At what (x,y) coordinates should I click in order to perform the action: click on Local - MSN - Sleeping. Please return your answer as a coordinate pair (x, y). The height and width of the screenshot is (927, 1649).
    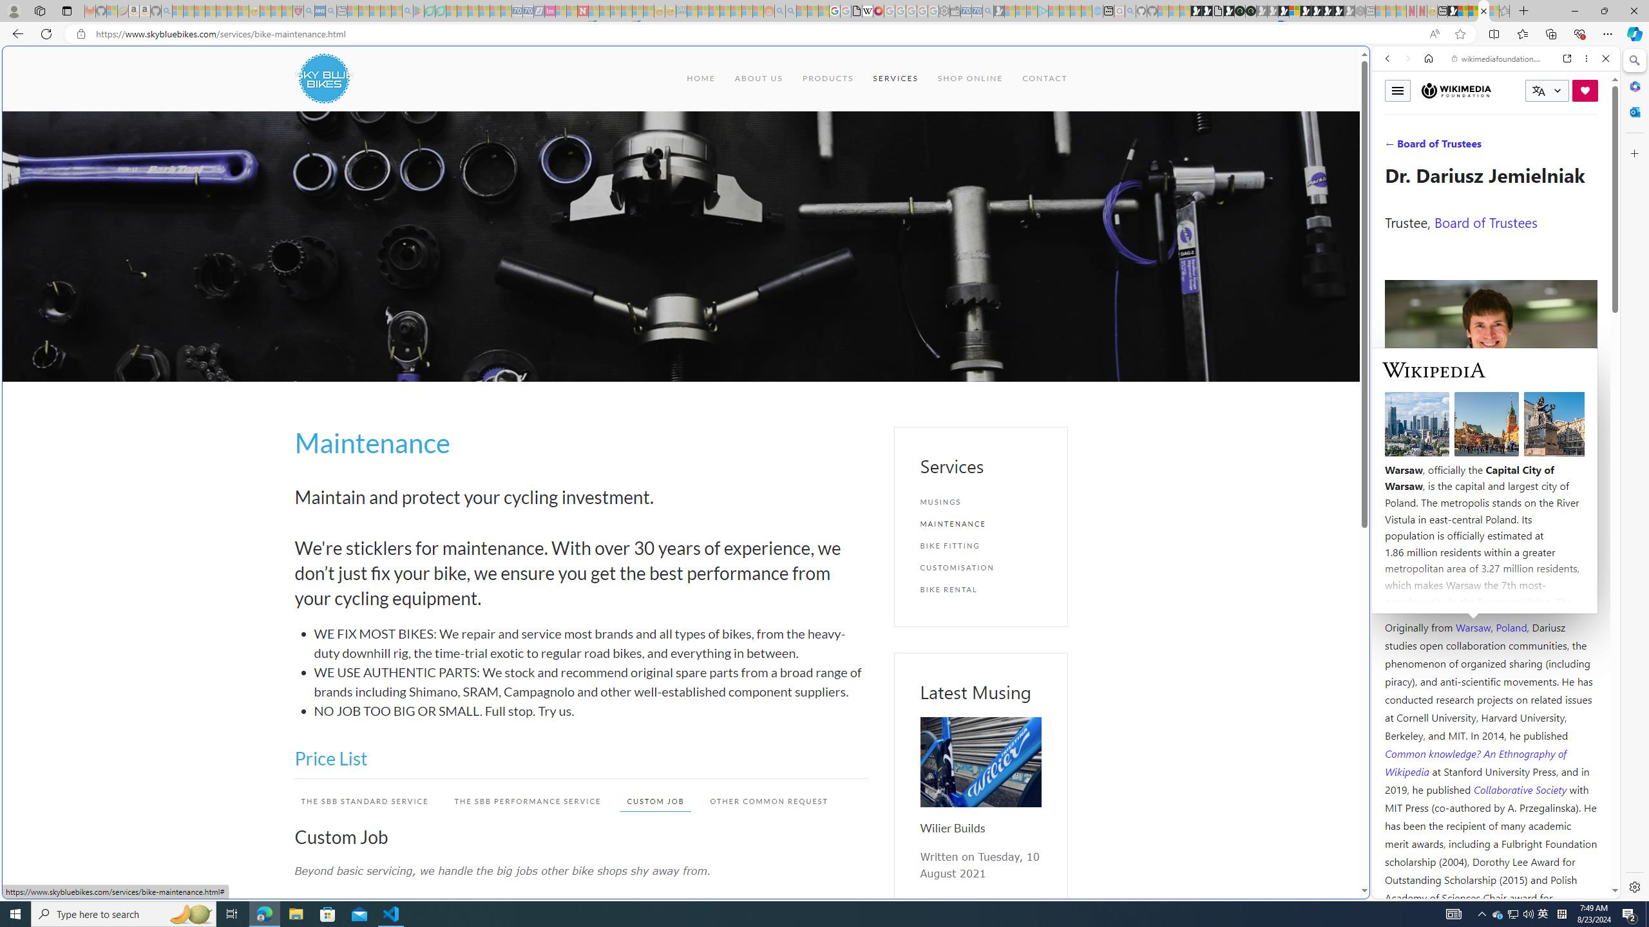
    Looking at the image, I should click on (287, 11).